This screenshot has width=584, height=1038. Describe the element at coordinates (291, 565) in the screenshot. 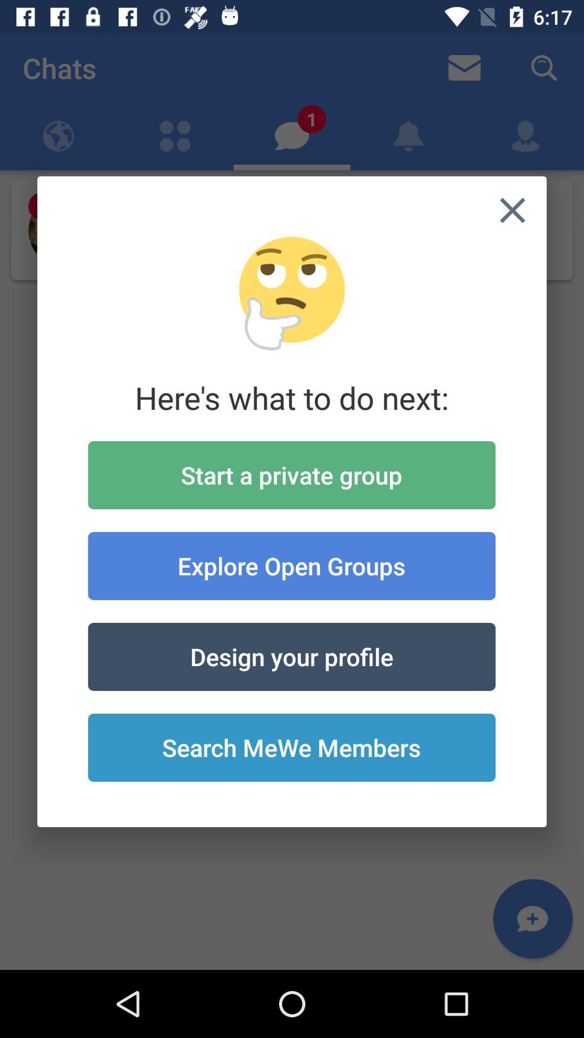

I see `flip until explore open groups item` at that location.